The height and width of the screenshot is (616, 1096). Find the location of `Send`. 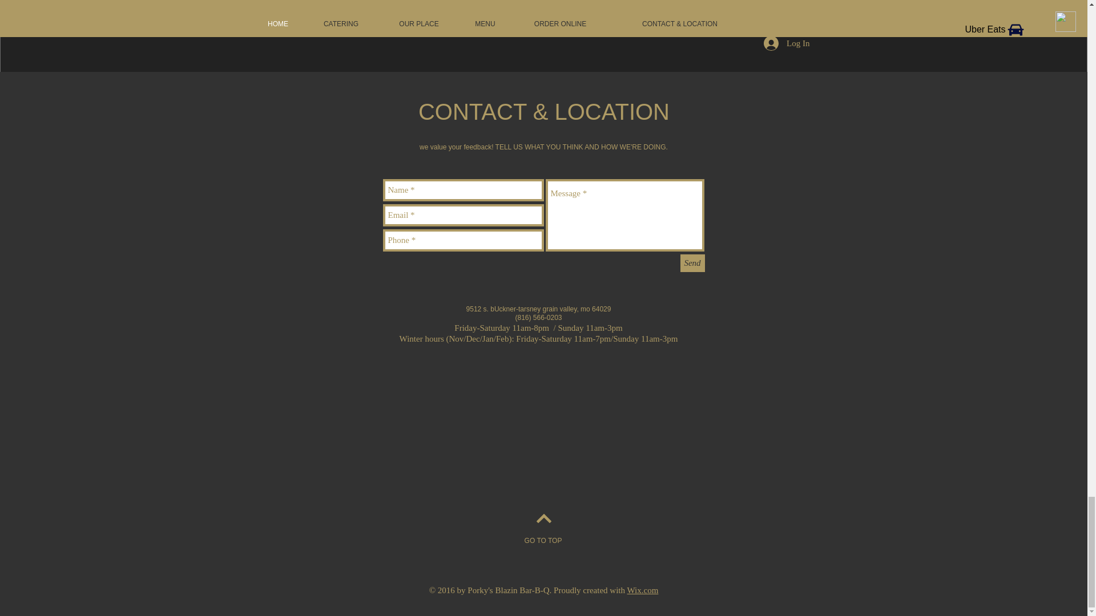

Send is located at coordinates (692, 264).